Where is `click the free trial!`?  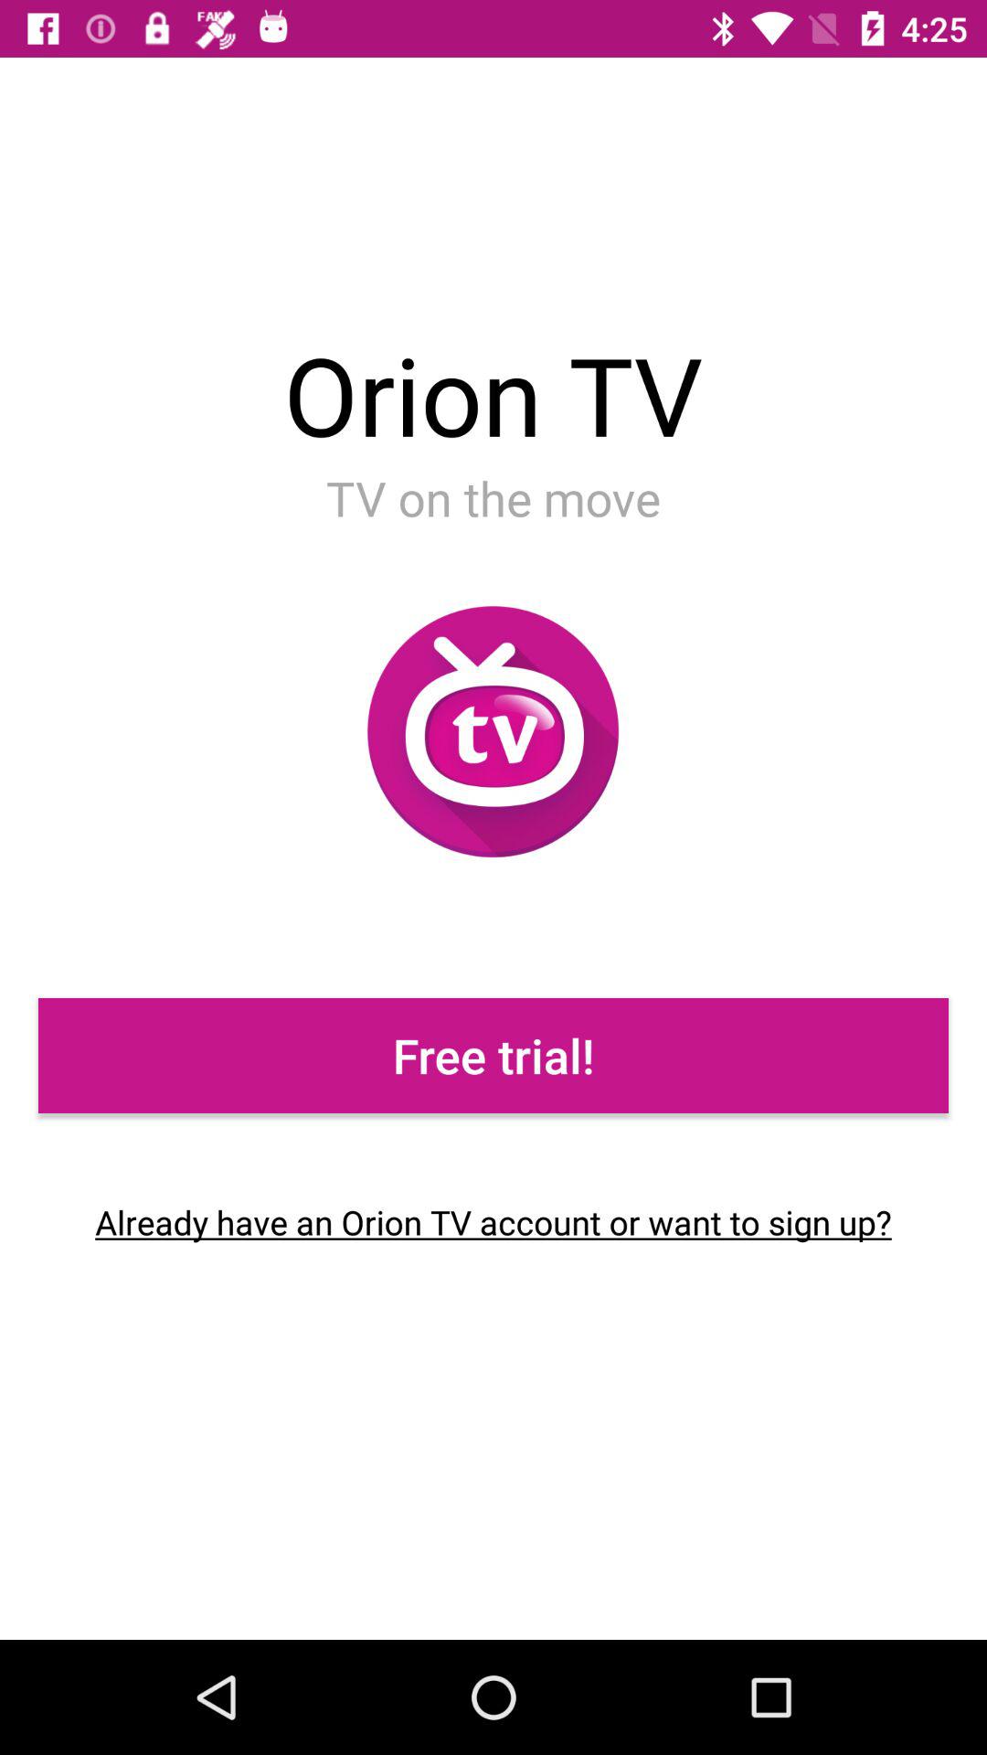 click the free trial! is located at coordinates (493, 1055).